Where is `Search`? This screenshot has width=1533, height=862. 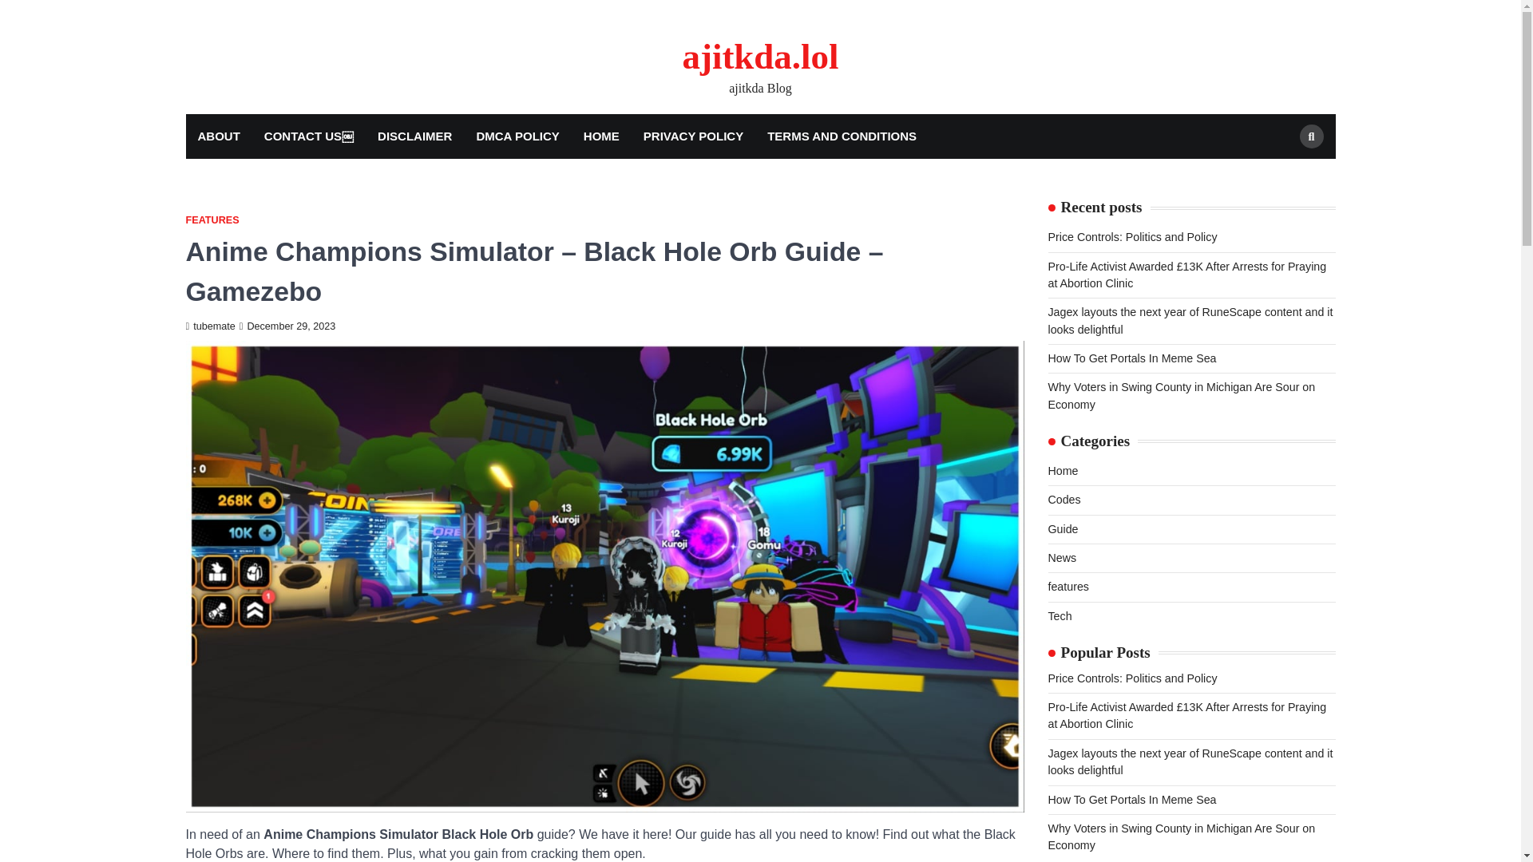 Search is located at coordinates (1282, 174).